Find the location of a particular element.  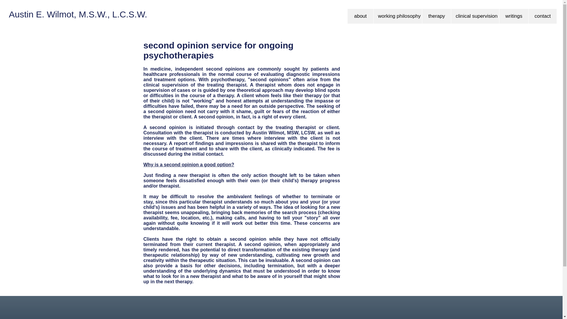

Austin E. Wilmot, M.S.W., L.C.S.W. is located at coordinates (78, 14).